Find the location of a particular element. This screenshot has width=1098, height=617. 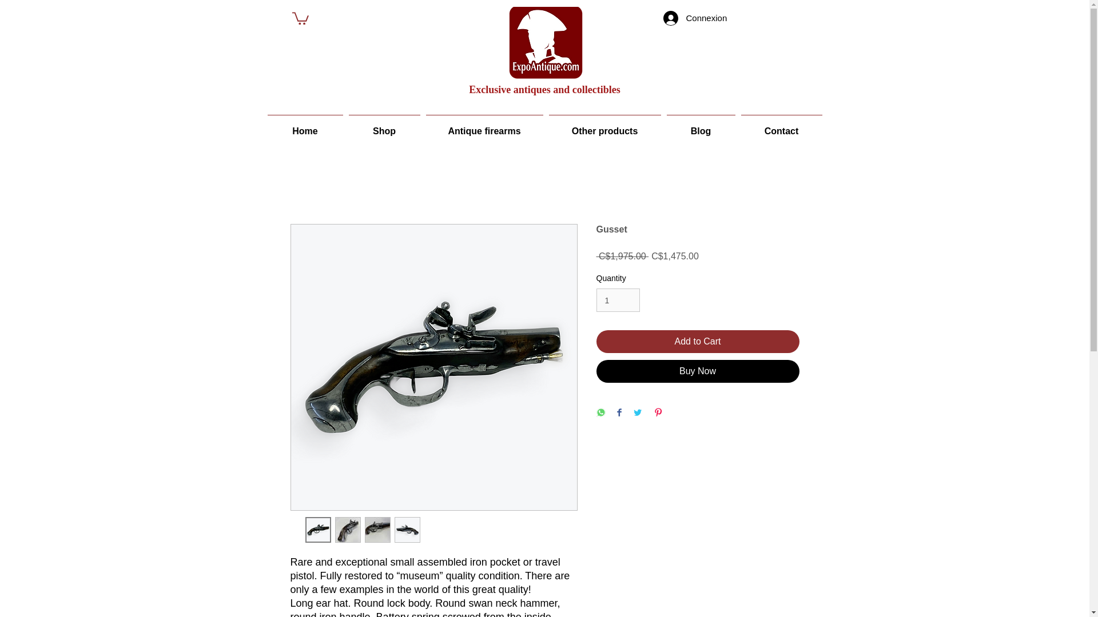

Home is located at coordinates (305, 125).